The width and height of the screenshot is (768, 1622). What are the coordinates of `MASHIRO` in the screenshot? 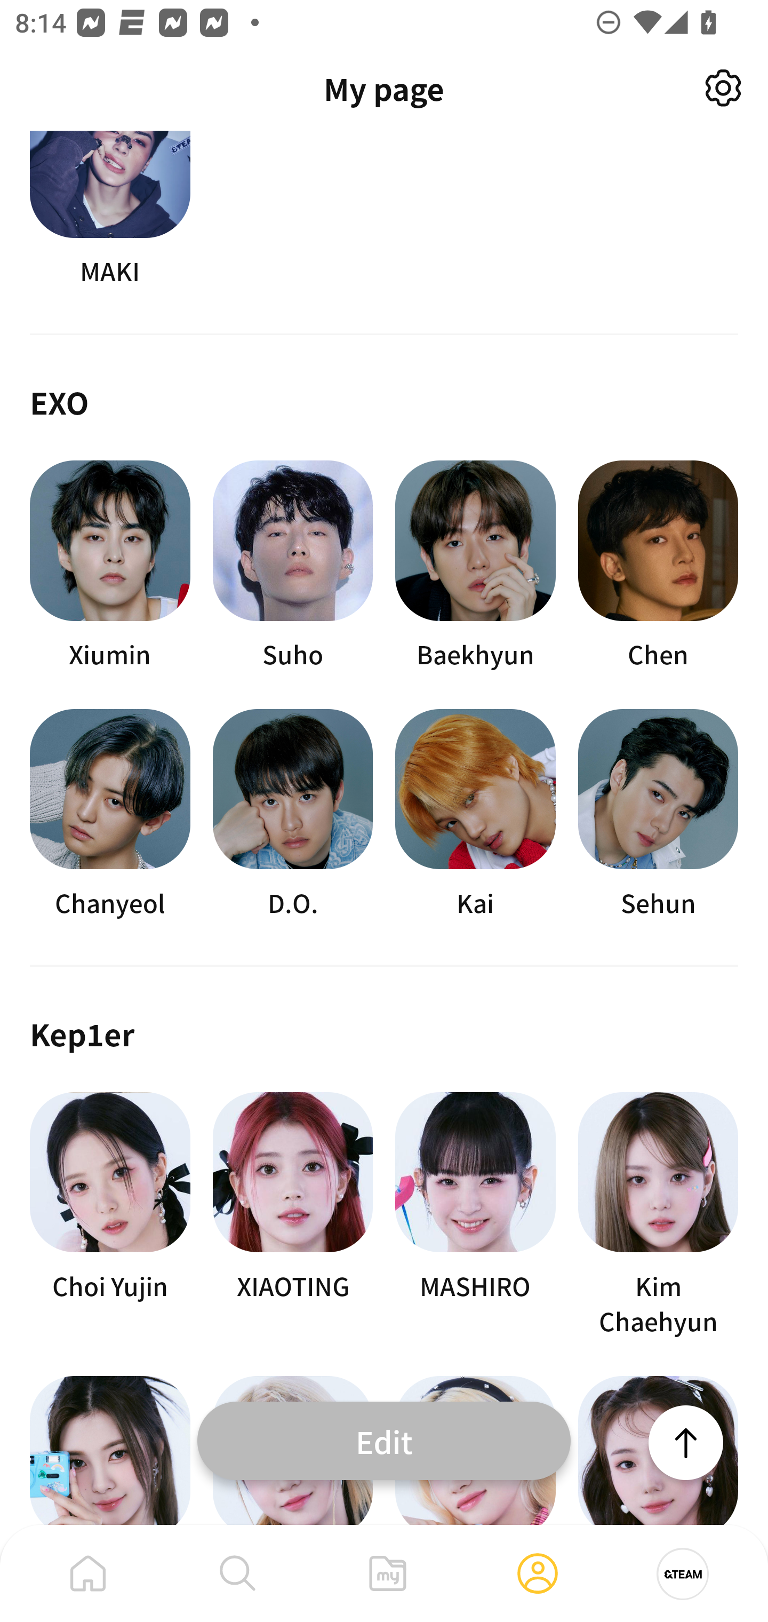 It's located at (476, 1214).